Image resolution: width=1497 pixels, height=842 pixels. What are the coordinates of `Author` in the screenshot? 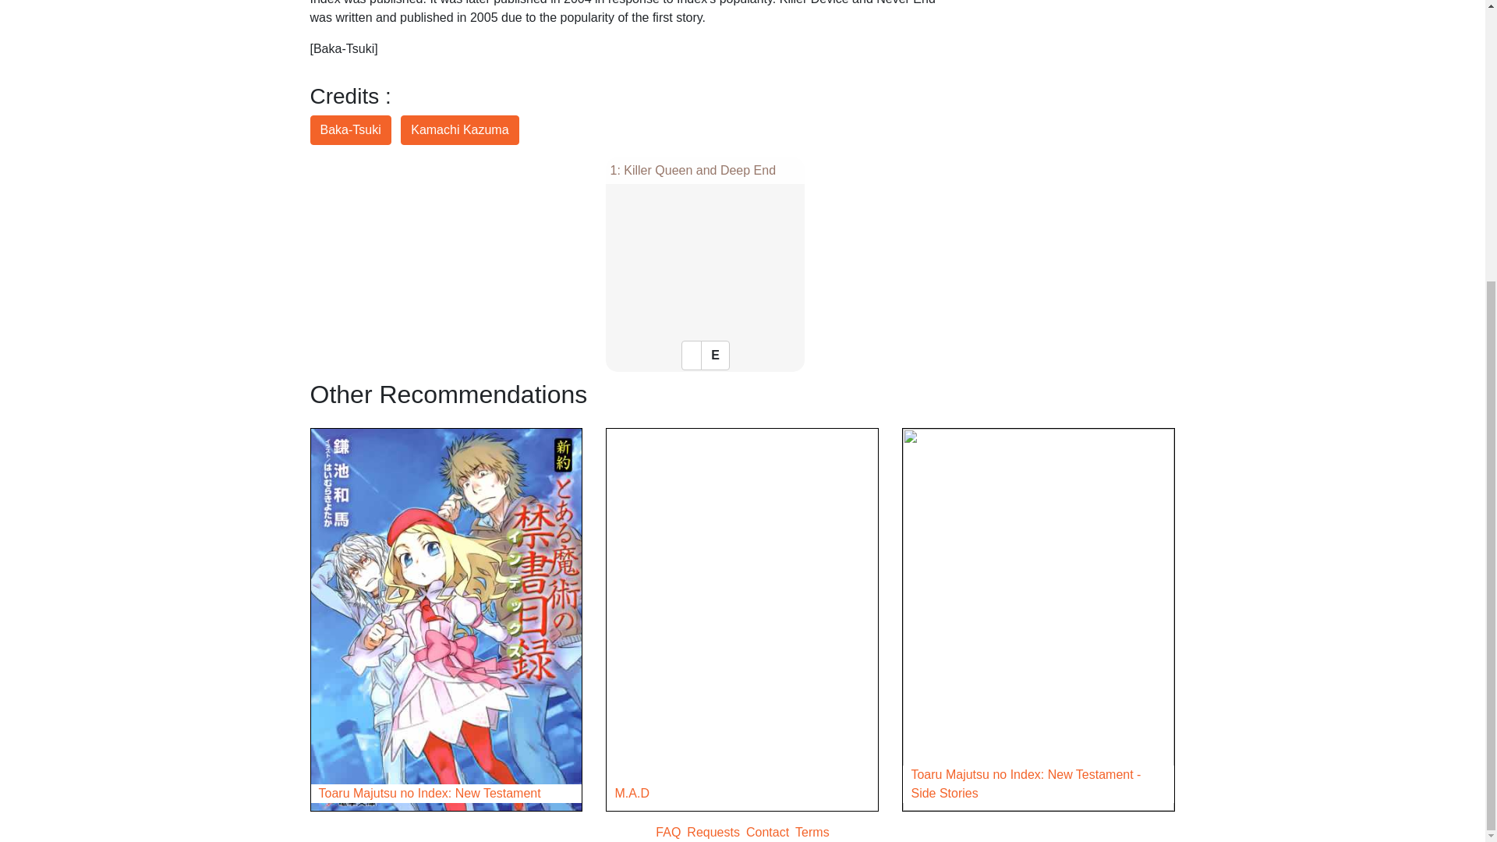 It's located at (459, 129).